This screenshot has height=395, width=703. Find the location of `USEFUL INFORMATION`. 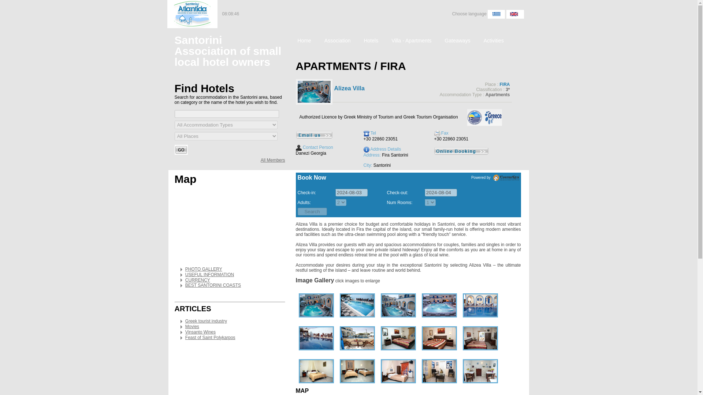

USEFUL INFORMATION is located at coordinates (209, 275).